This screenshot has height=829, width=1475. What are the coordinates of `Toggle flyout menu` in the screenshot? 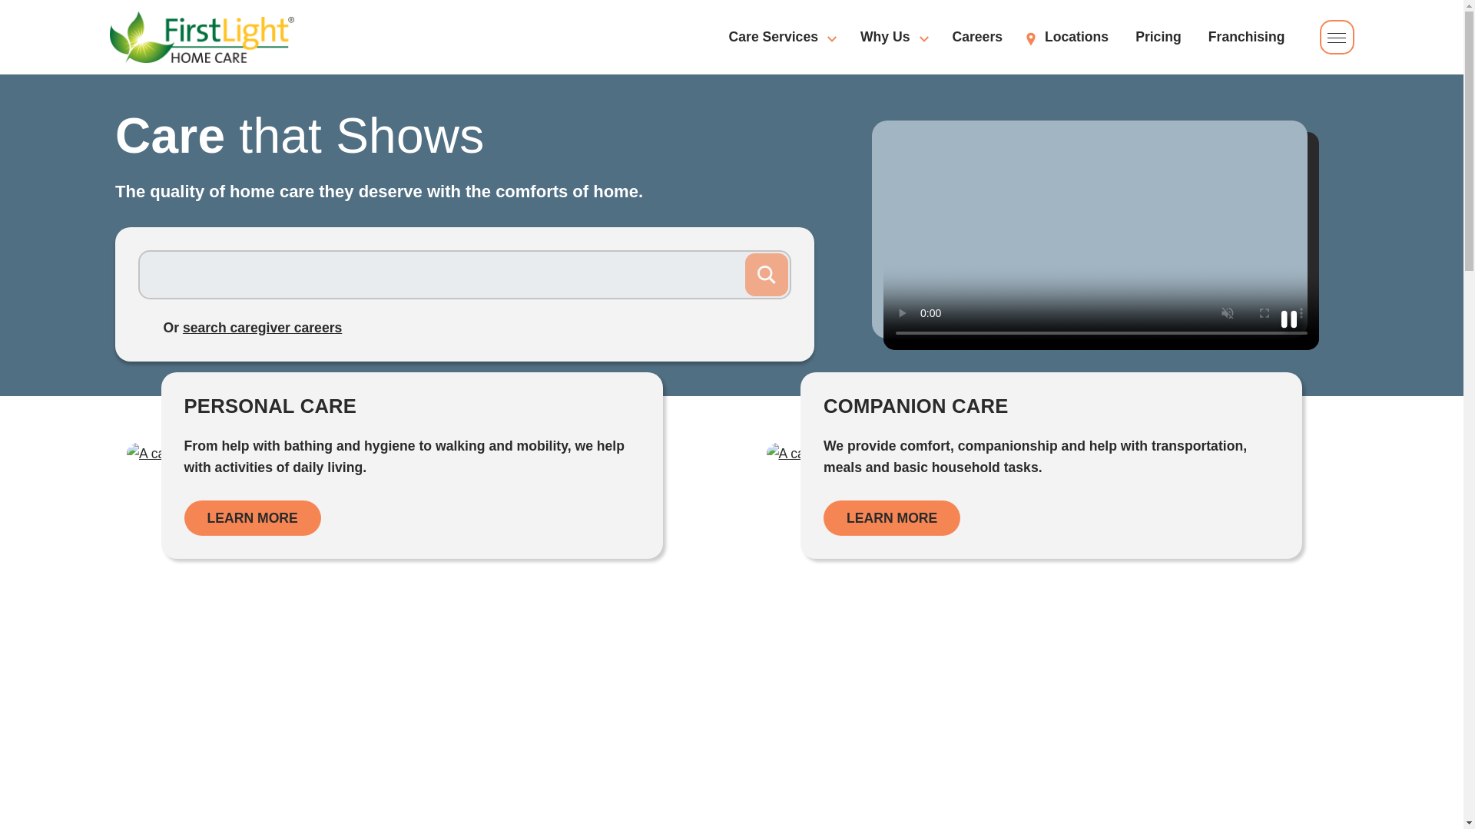 It's located at (1337, 37).